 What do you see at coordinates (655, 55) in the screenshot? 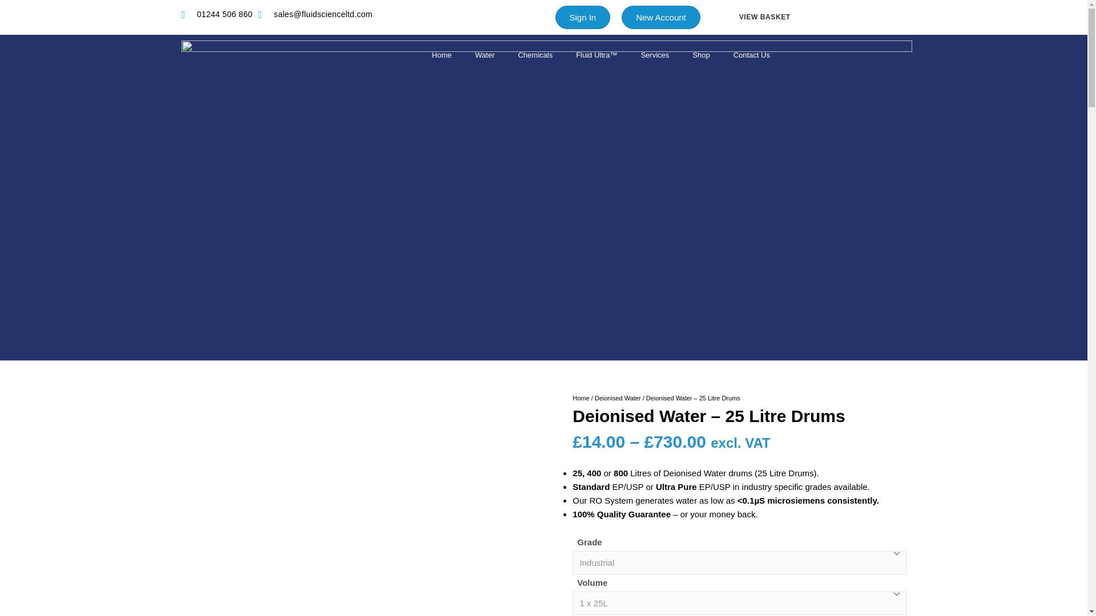
I see `Services` at bounding box center [655, 55].